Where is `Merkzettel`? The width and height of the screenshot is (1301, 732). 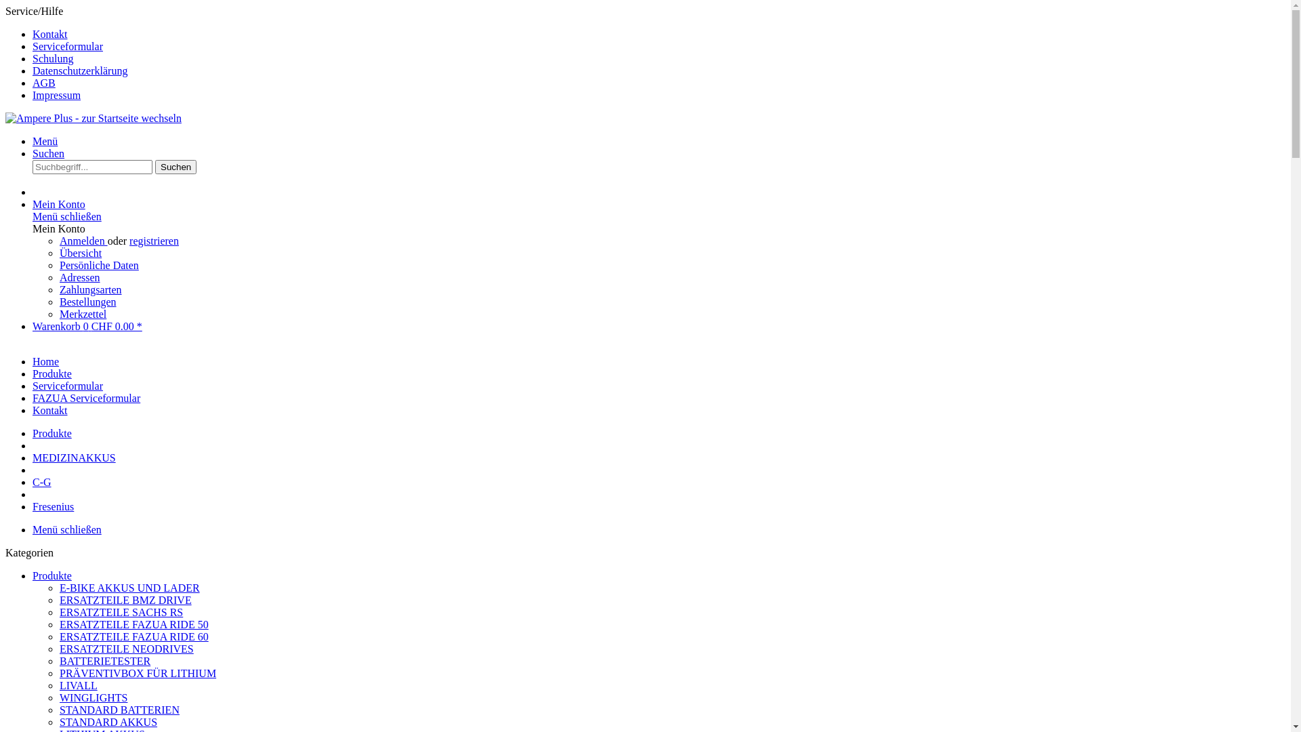 Merkzettel is located at coordinates (83, 314).